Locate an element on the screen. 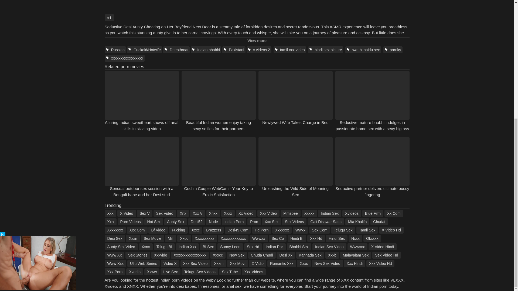 The height and width of the screenshot is (291, 518). swathi naidu sex is located at coordinates (363, 50).